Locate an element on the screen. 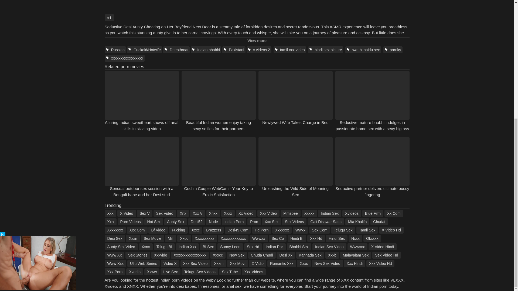 The height and width of the screenshot is (291, 518). swathi naidu sex is located at coordinates (363, 50).